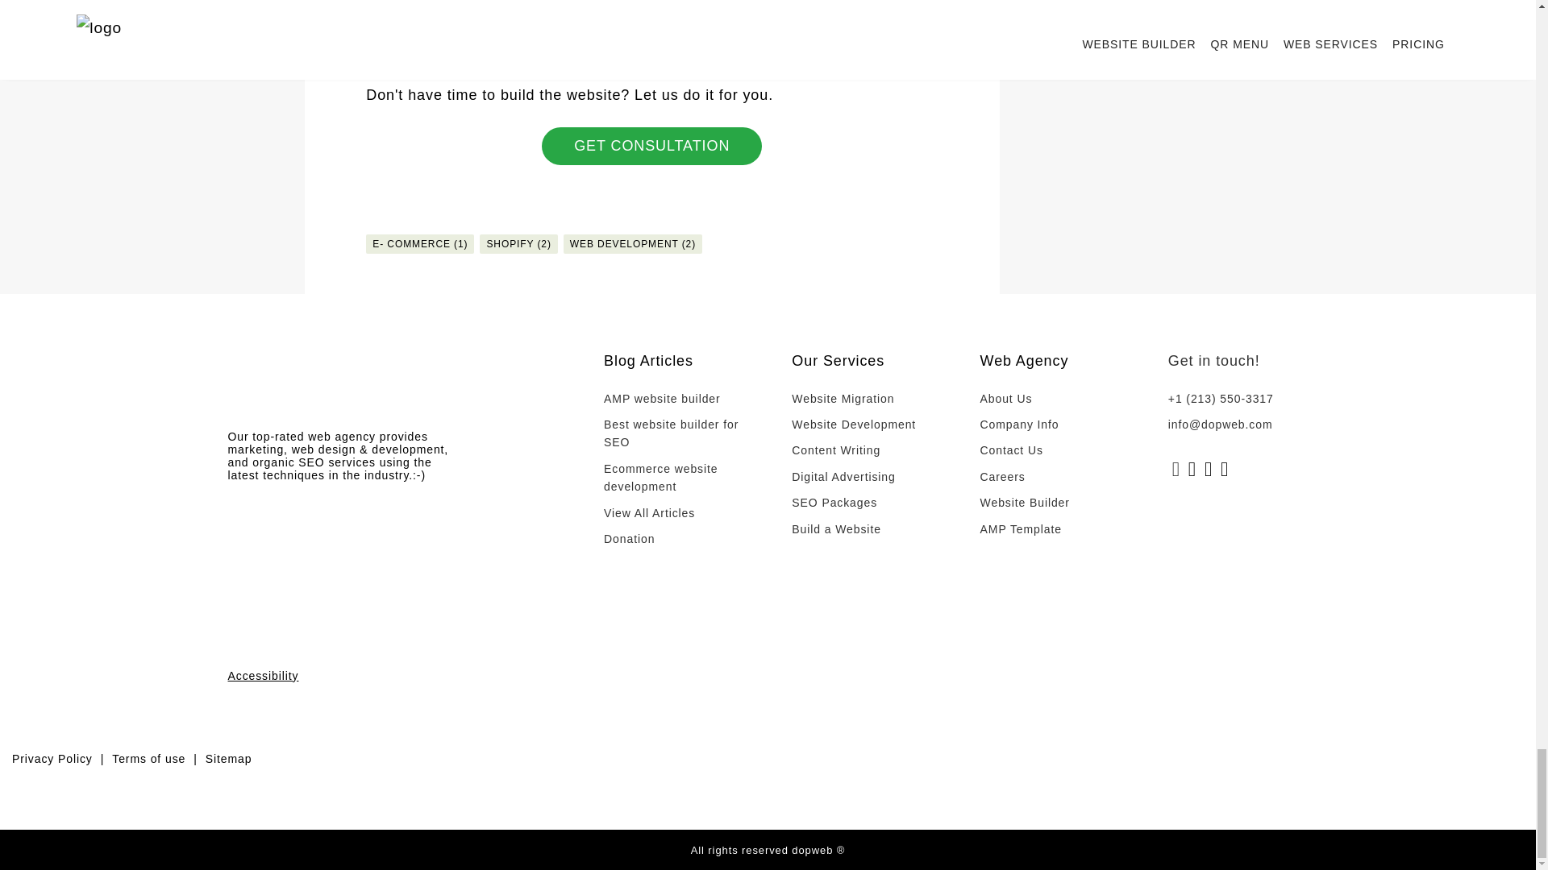 Image resolution: width=1548 pixels, height=870 pixels. I want to click on AMP website builder, so click(672, 398).